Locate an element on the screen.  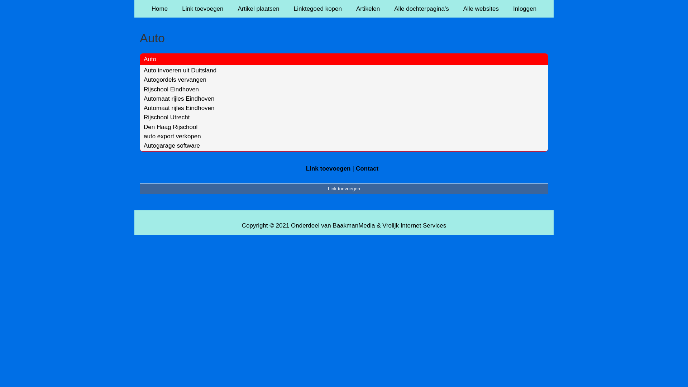
Link toevoegen is located at coordinates (328, 168).